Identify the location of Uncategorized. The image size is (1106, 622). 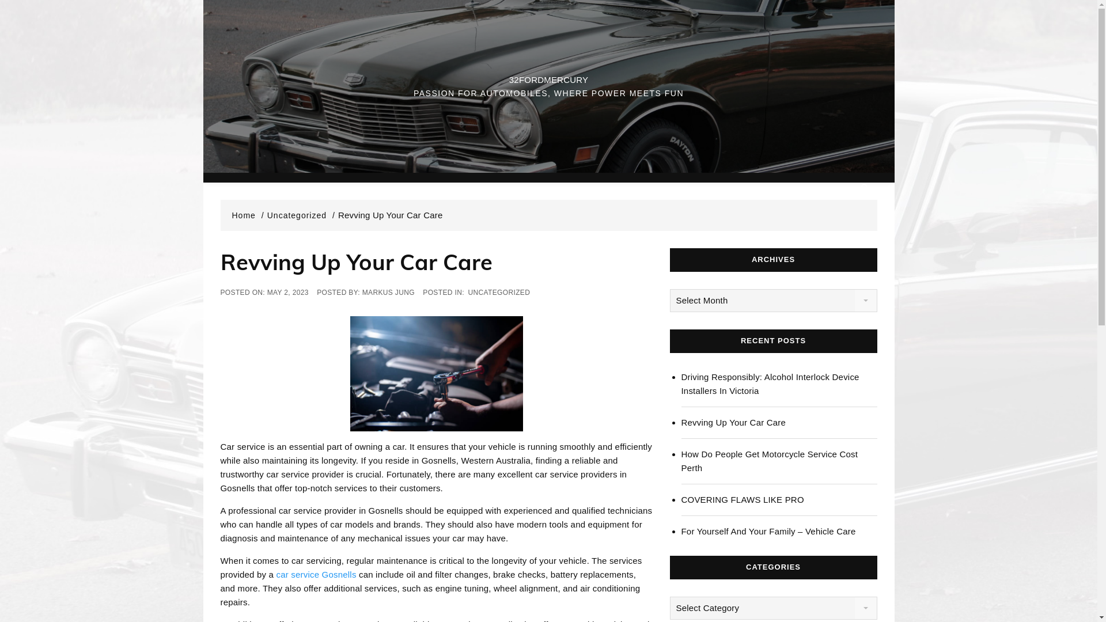
(301, 215).